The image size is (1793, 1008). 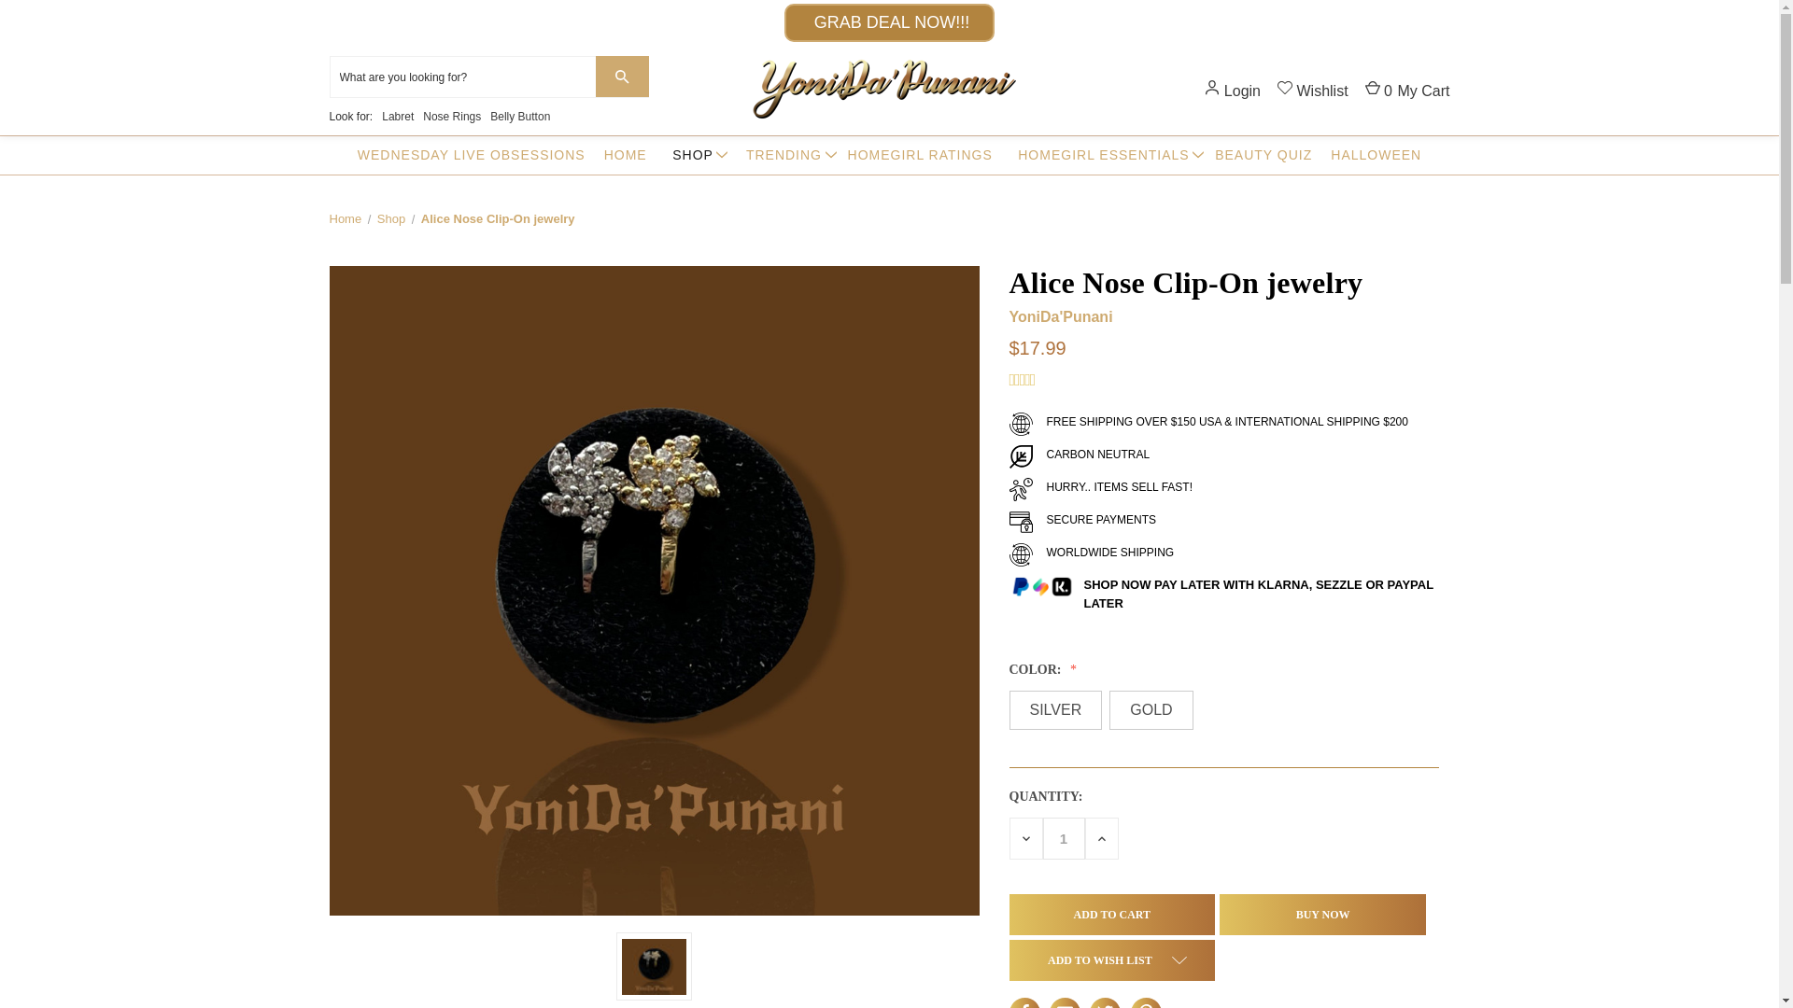 I want to click on PayPal Message 1, so click(x=1223, y=631).